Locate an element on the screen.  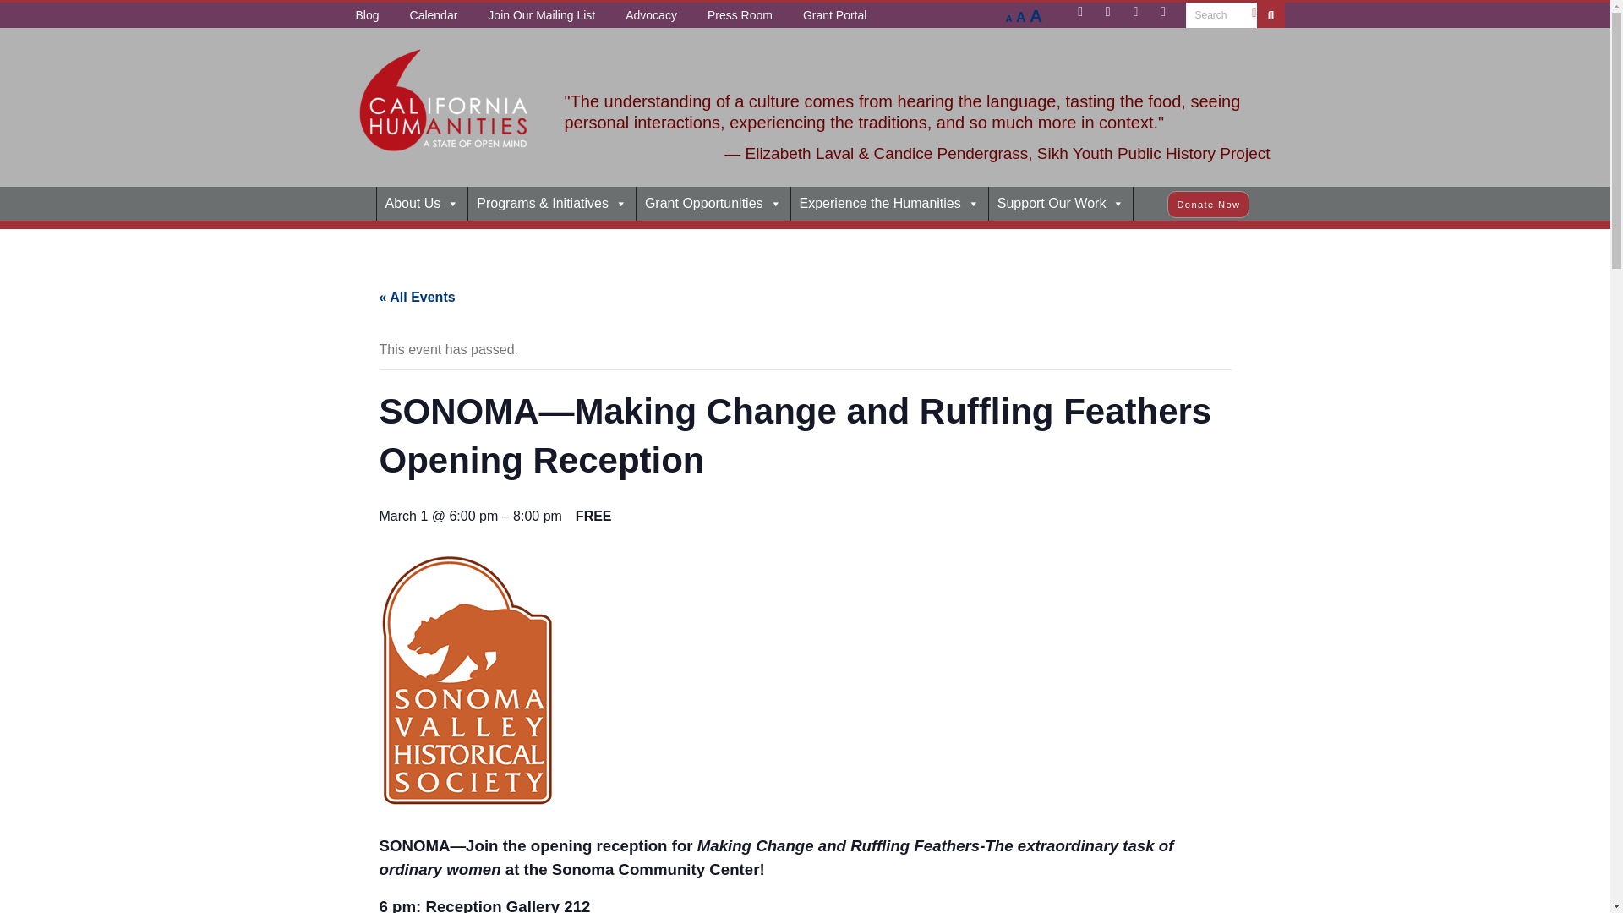
About Us is located at coordinates (423, 204).